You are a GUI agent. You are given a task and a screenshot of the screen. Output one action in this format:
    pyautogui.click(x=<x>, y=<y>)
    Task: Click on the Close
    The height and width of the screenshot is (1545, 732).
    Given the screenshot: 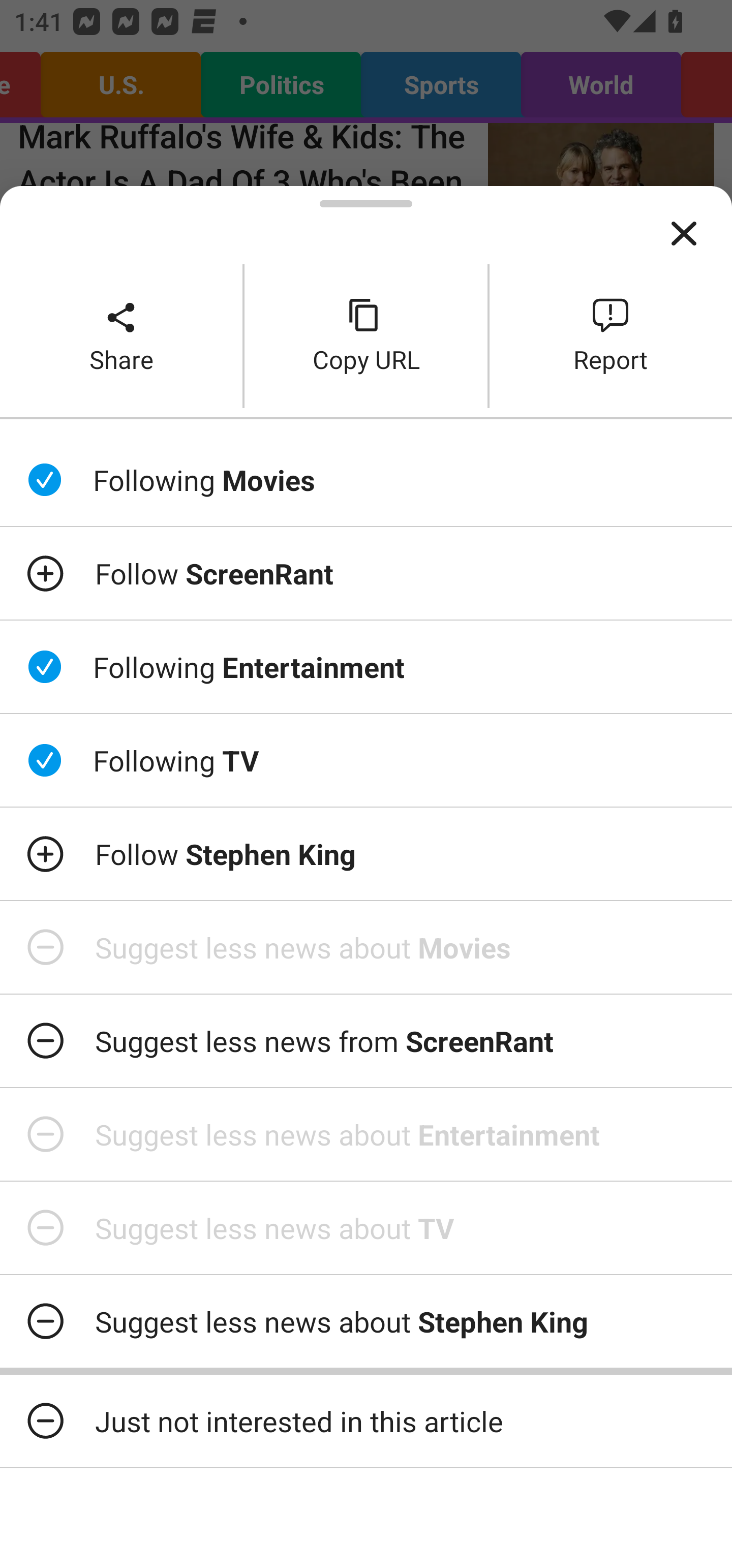 What is the action you would take?
    pyautogui.click(x=684, y=234)
    